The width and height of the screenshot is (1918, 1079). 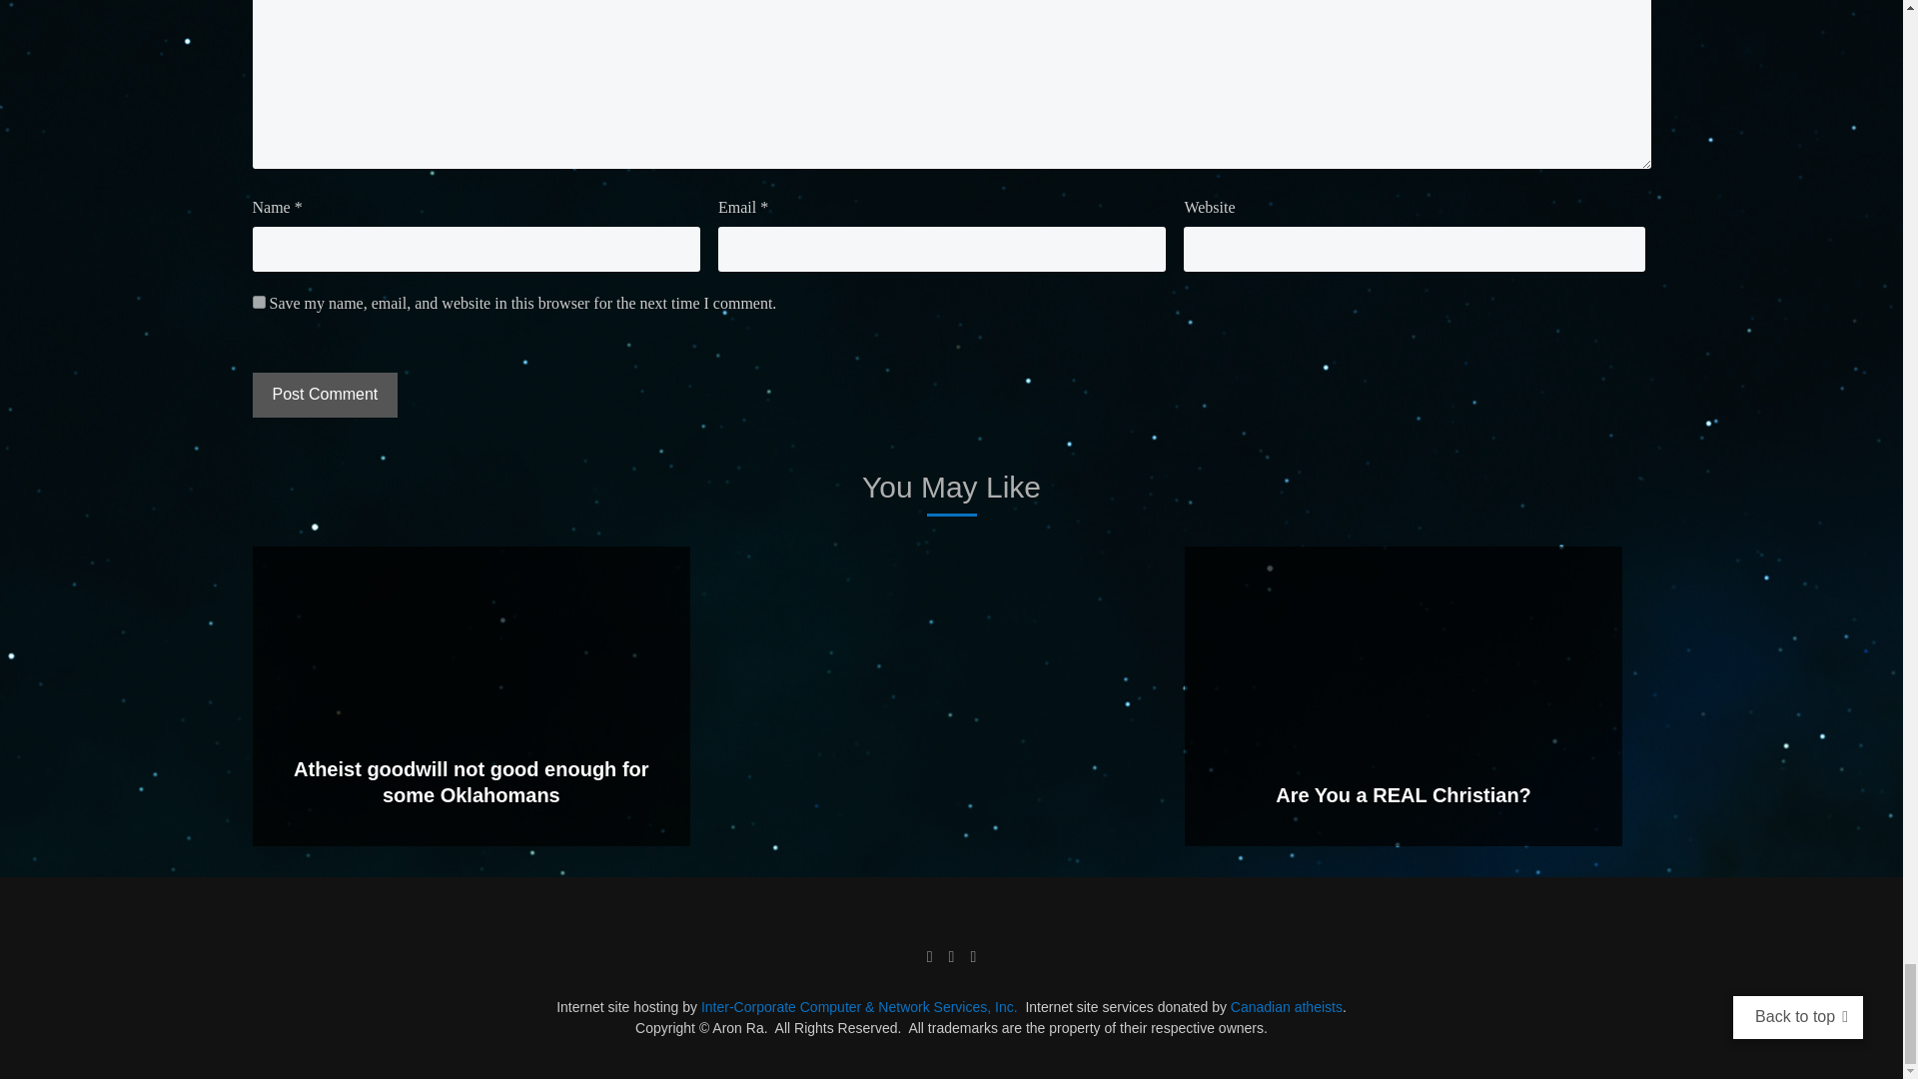 I want to click on Post Comment, so click(x=324, y=394).